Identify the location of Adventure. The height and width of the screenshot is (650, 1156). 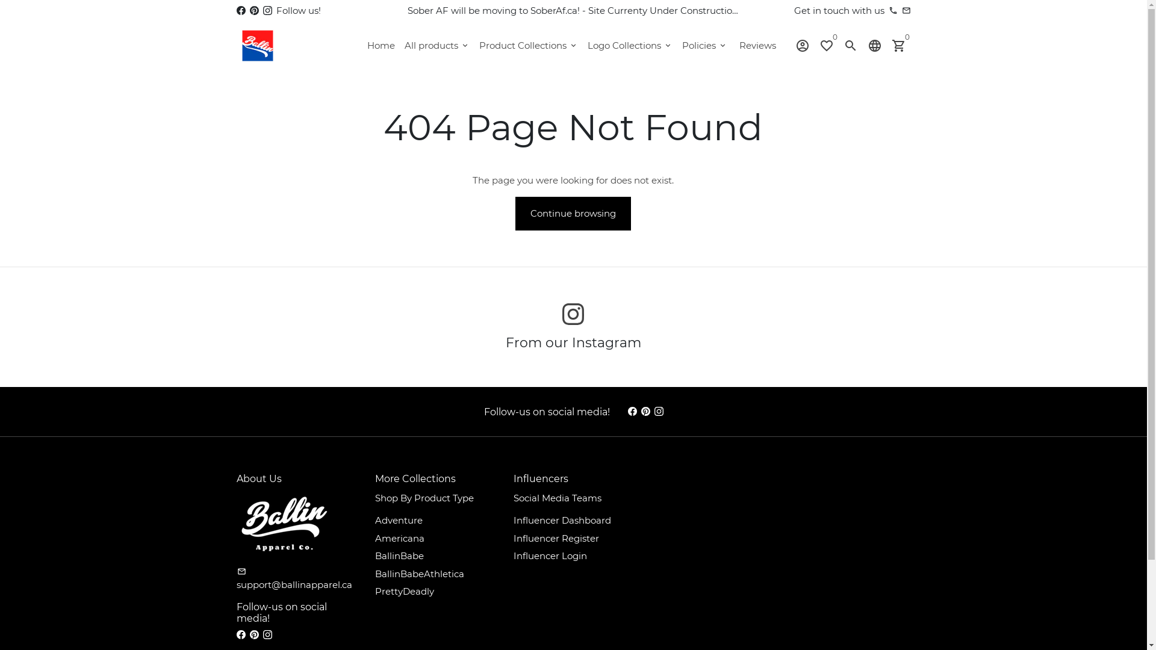
(399, 521).